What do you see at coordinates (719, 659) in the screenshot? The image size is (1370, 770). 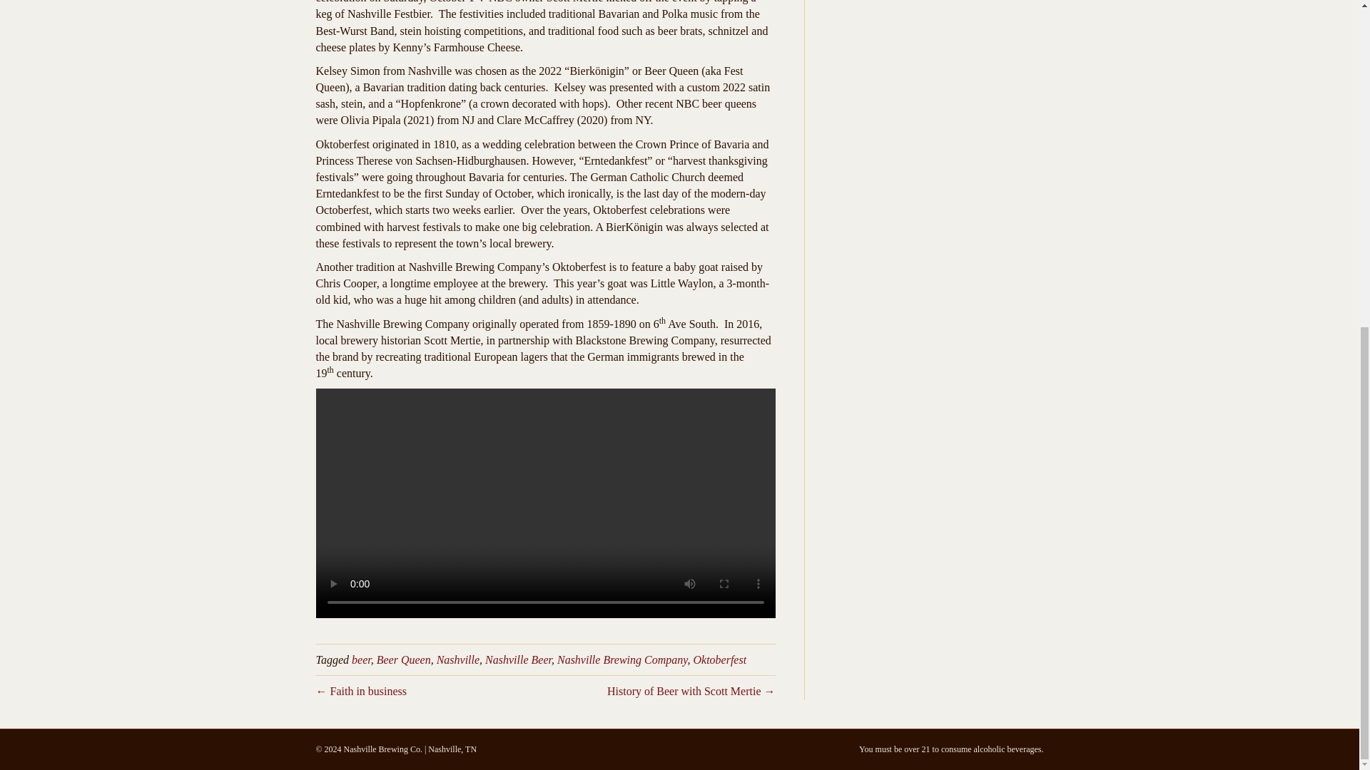 I see `Oktoberfest` at bounding box center [719, 659].